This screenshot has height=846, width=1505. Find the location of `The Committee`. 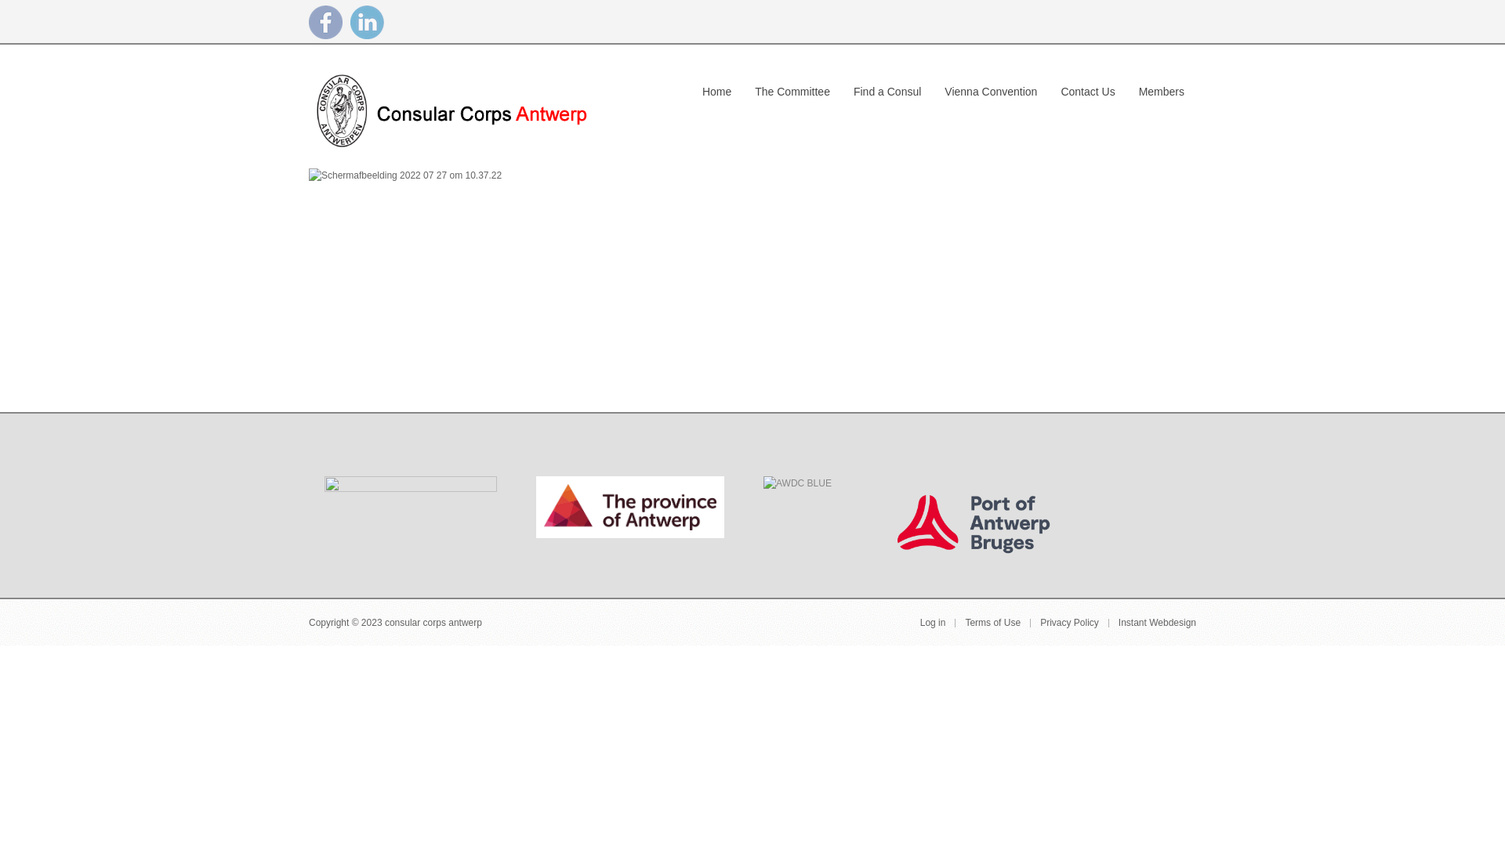

The Committee is located at coordinates (792, 89).